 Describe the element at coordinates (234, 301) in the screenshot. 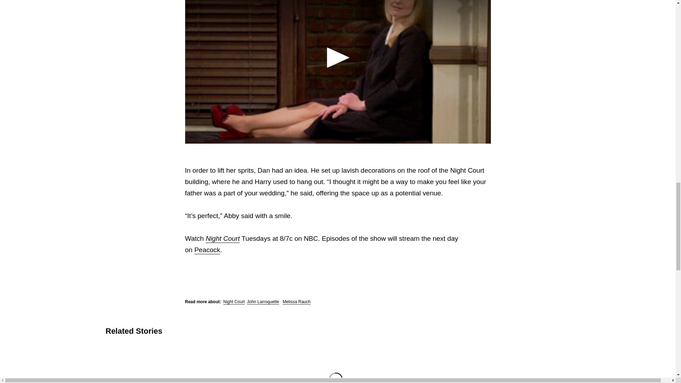

I see `Night Court` at that location.